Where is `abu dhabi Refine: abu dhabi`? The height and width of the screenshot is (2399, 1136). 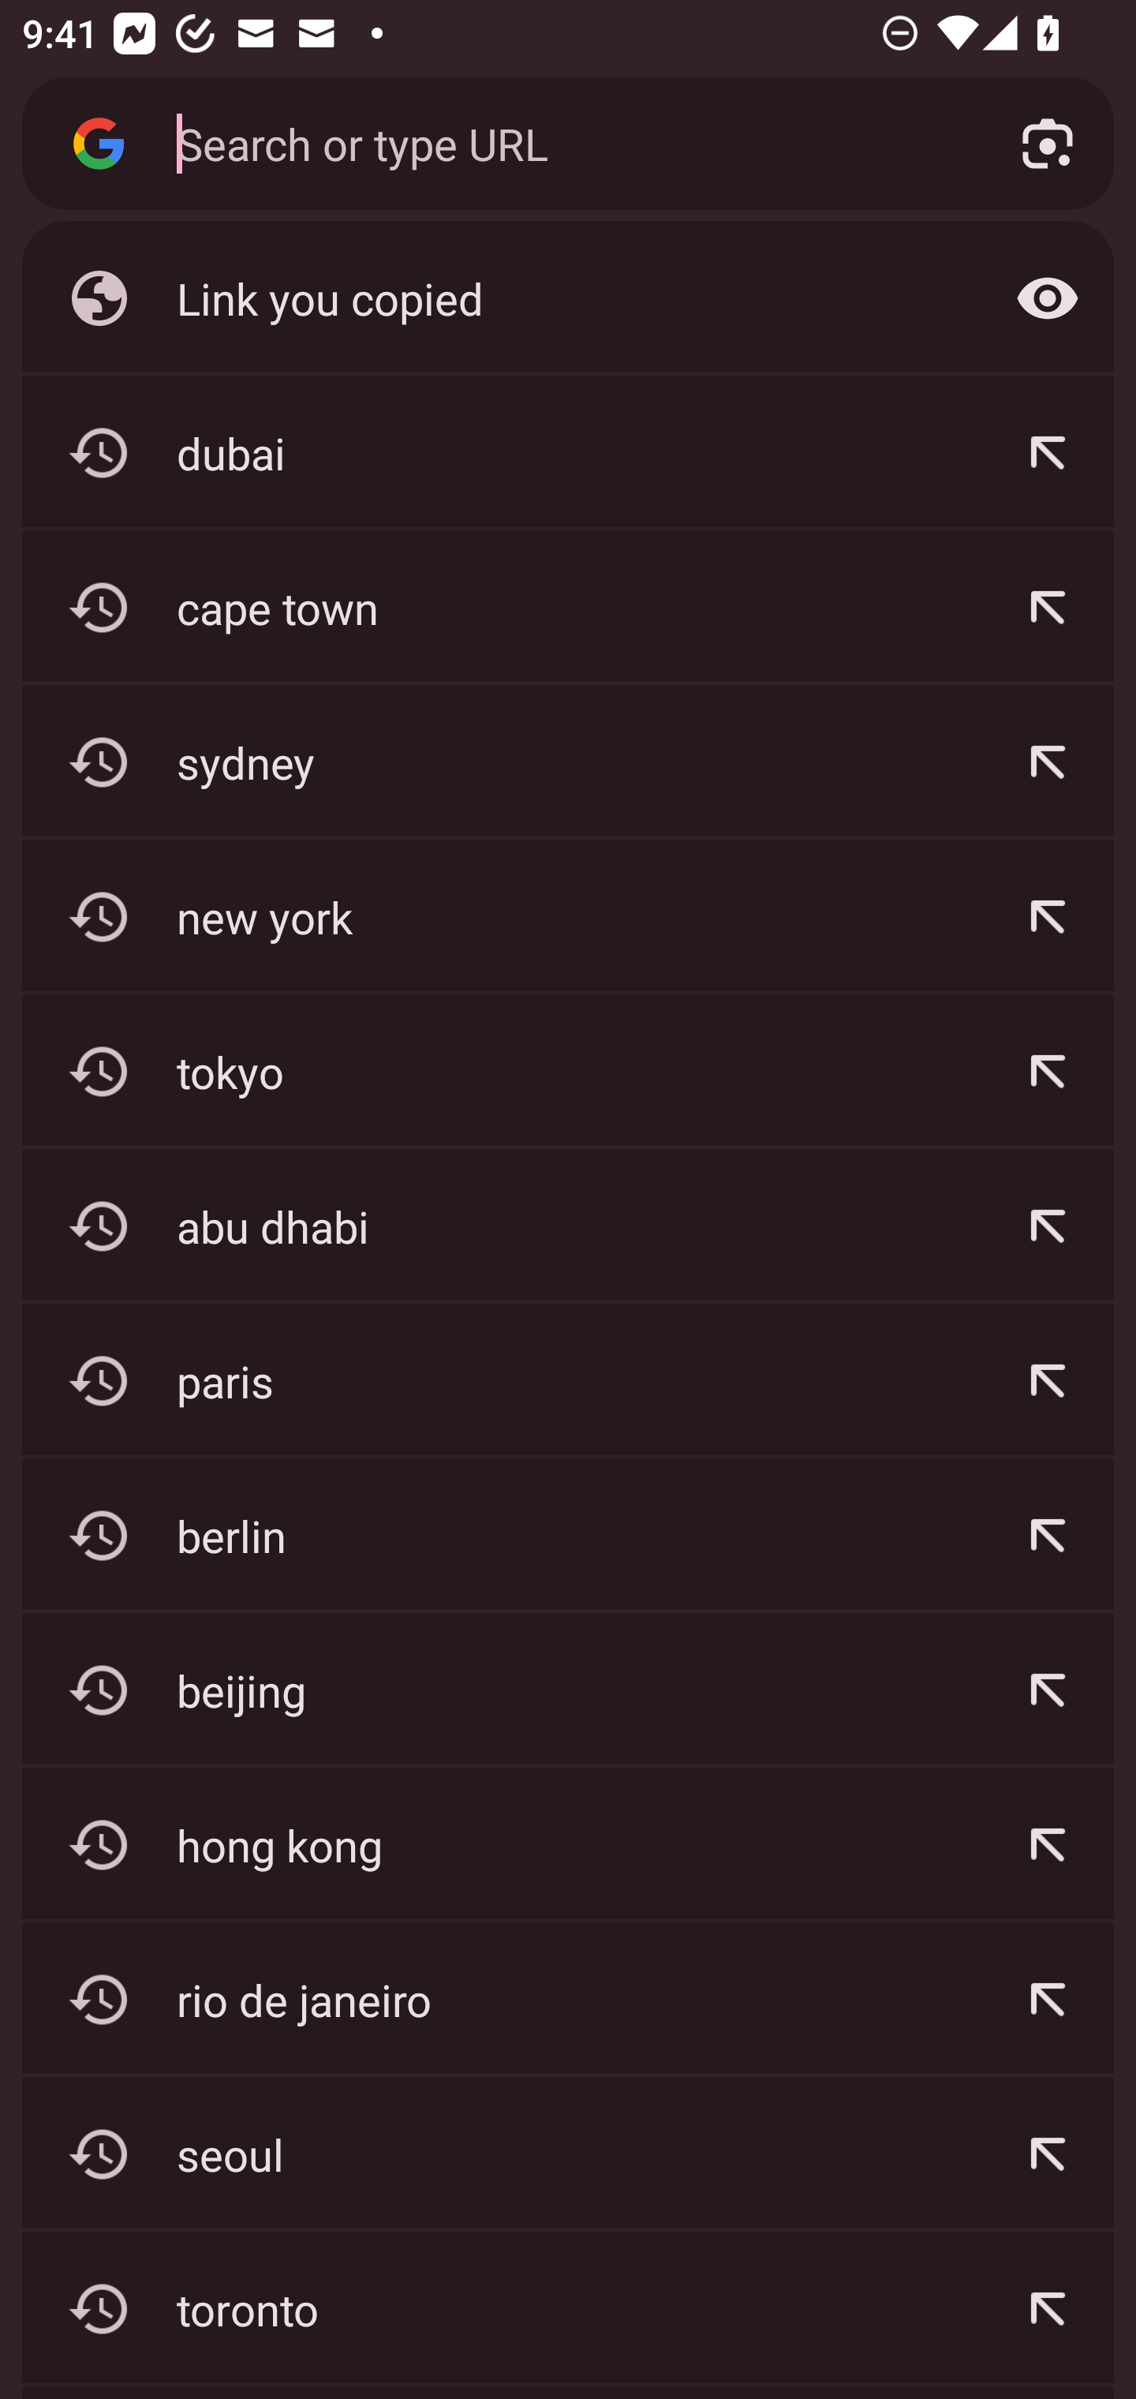 abu dhabi Refine: abu dhabi is located at coordinates (568, 1226).